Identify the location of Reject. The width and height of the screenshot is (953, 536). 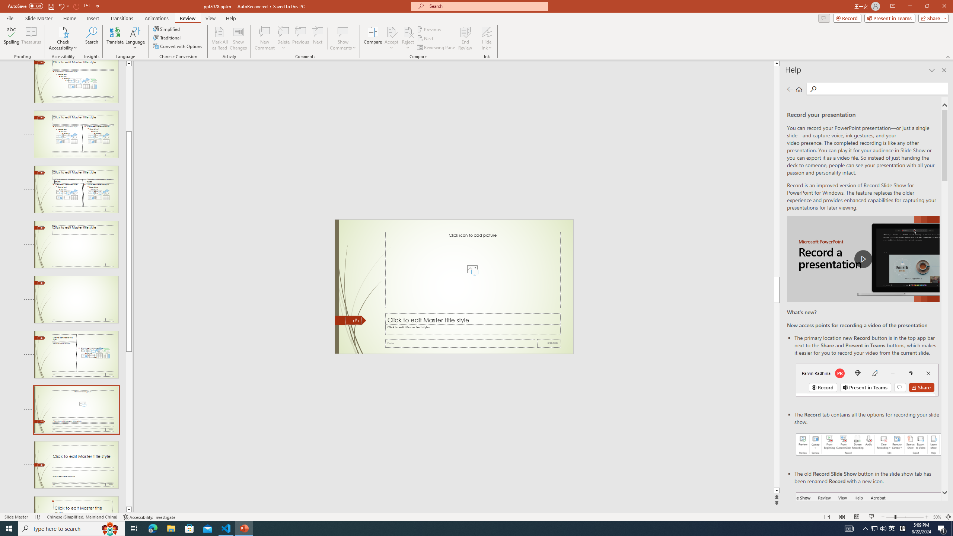
(408, 38).